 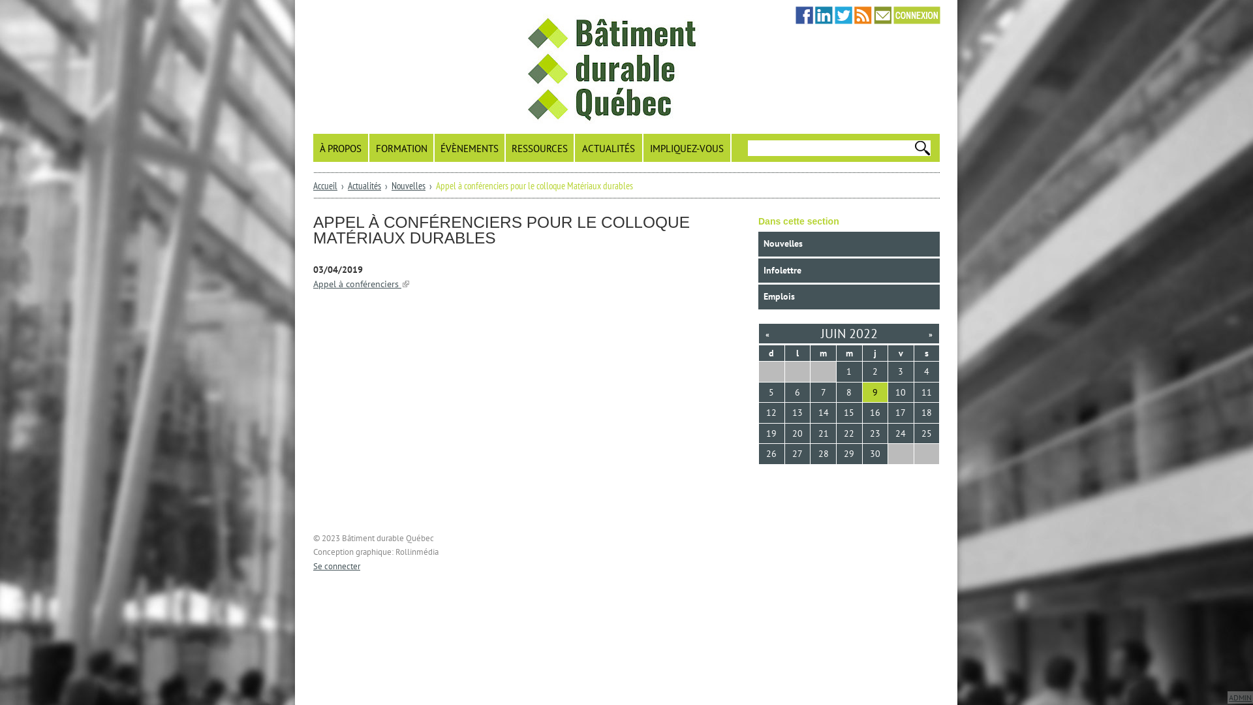 I want to click on LinkedIn, so click(x=824, y=16).